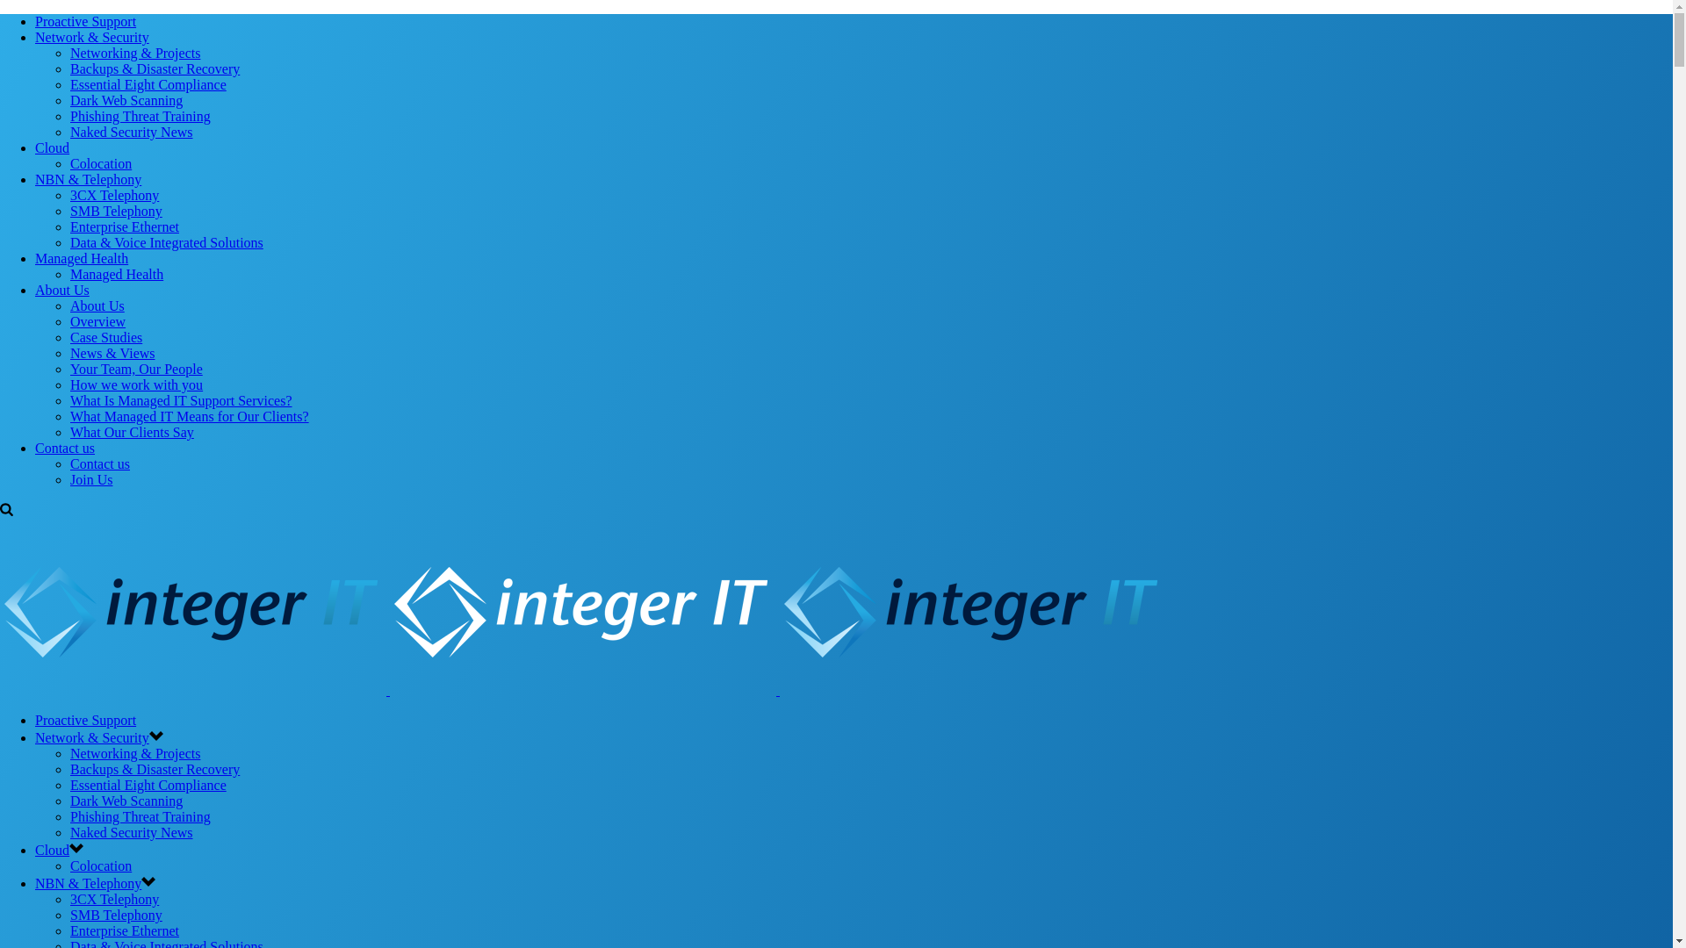 The image size is (1686, 948). Describe the element at coordinates (92, 737) in the screenshot. I see `Network & Security` at that location.